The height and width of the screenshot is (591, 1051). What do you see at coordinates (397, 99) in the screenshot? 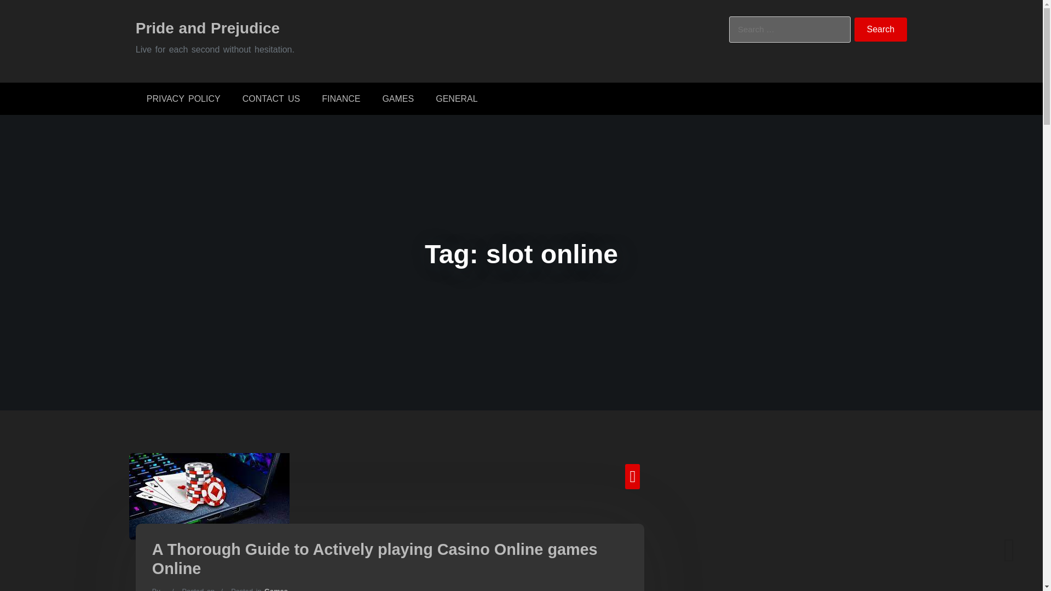
I see `GAMES` at bounding box center [397, 99].